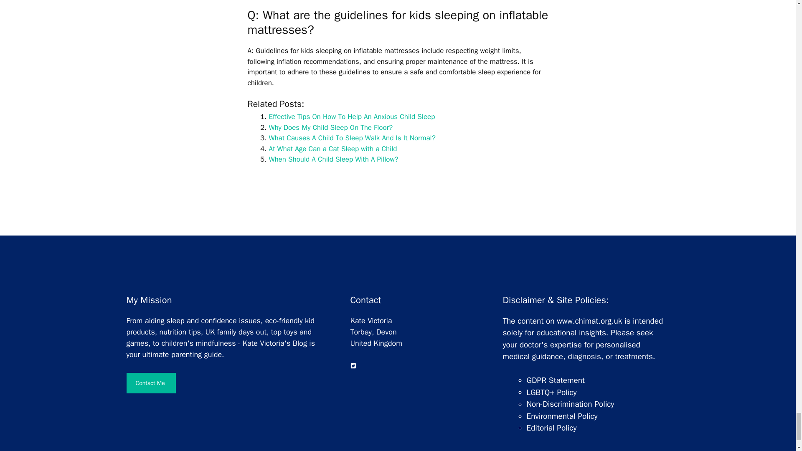 The width and height of the screenshot is (802, 451). Describe the element at coordinates (352, 138) in the screenshot. I see `What Causes A Child To Sleep Walk And Is It Normal?` at that location.